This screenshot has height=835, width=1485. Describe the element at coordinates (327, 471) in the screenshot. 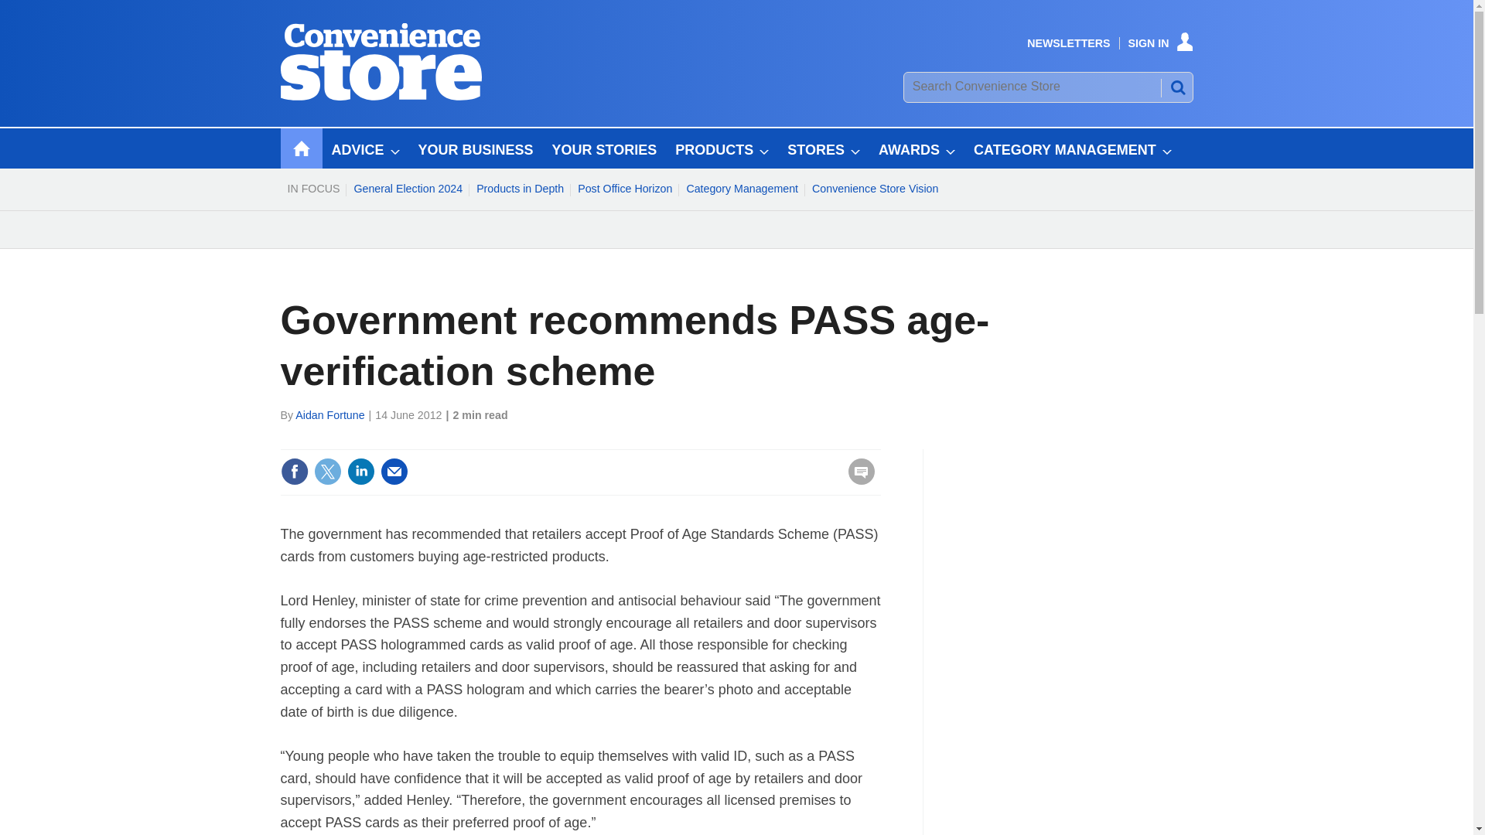

I see `Share this on Twitter` at that location.